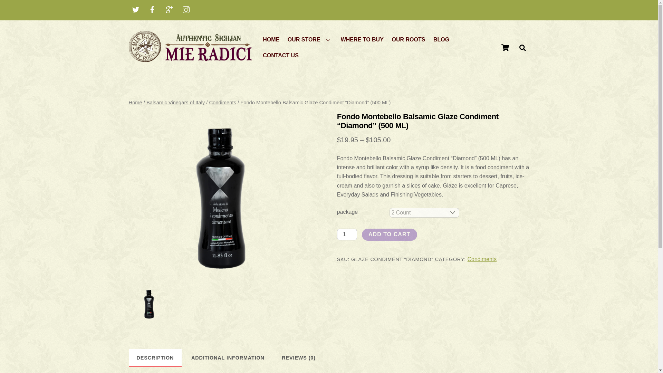 Image resolution: width=663 pixels, height=373 pixels. I want to click on HOME, so click(271, 39).